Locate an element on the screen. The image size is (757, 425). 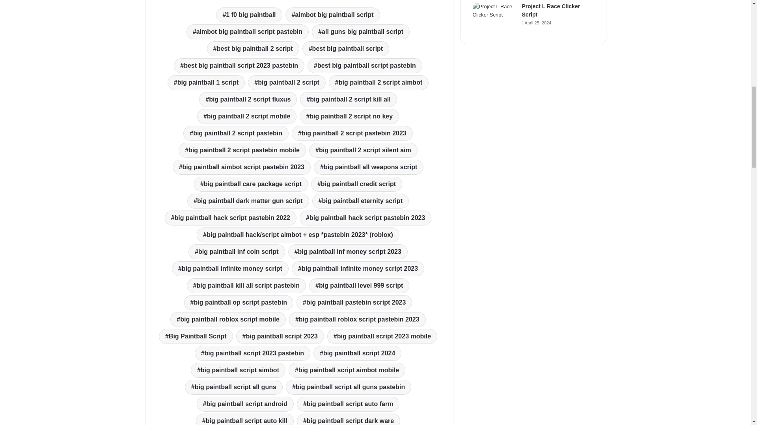
big paintball 2 script pastebin mobile is located at coordinates (242, 150).